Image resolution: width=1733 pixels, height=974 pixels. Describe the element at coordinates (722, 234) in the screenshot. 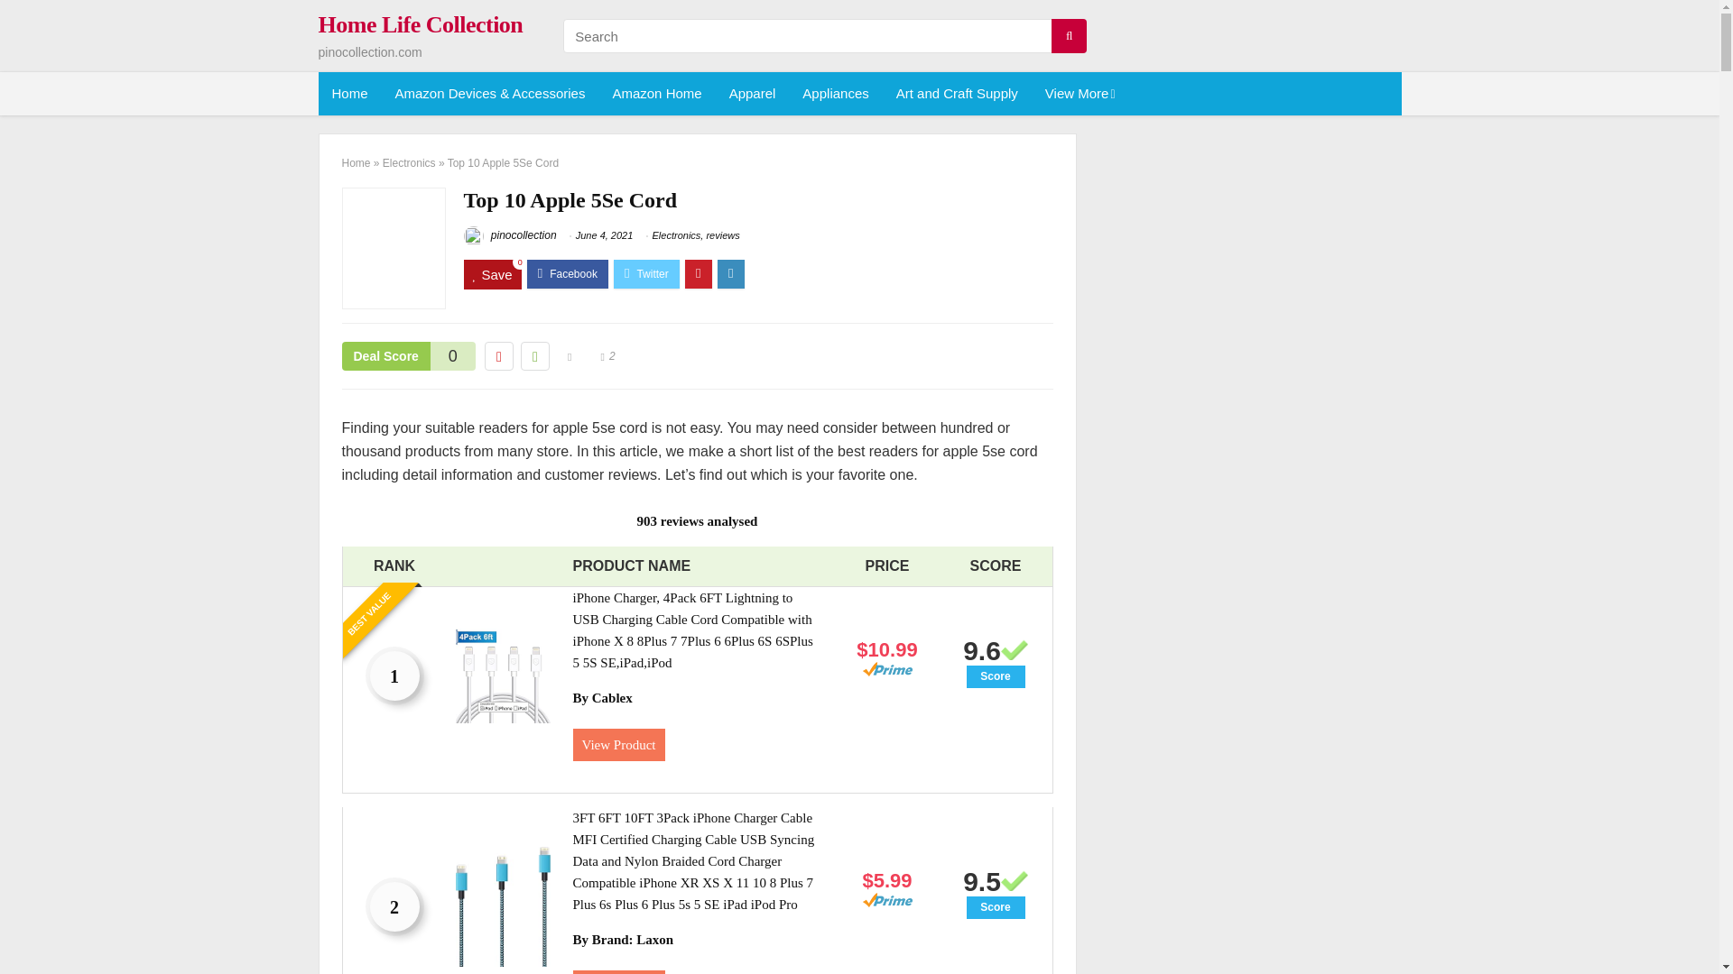

I see `View all posts in reviews` at that location.